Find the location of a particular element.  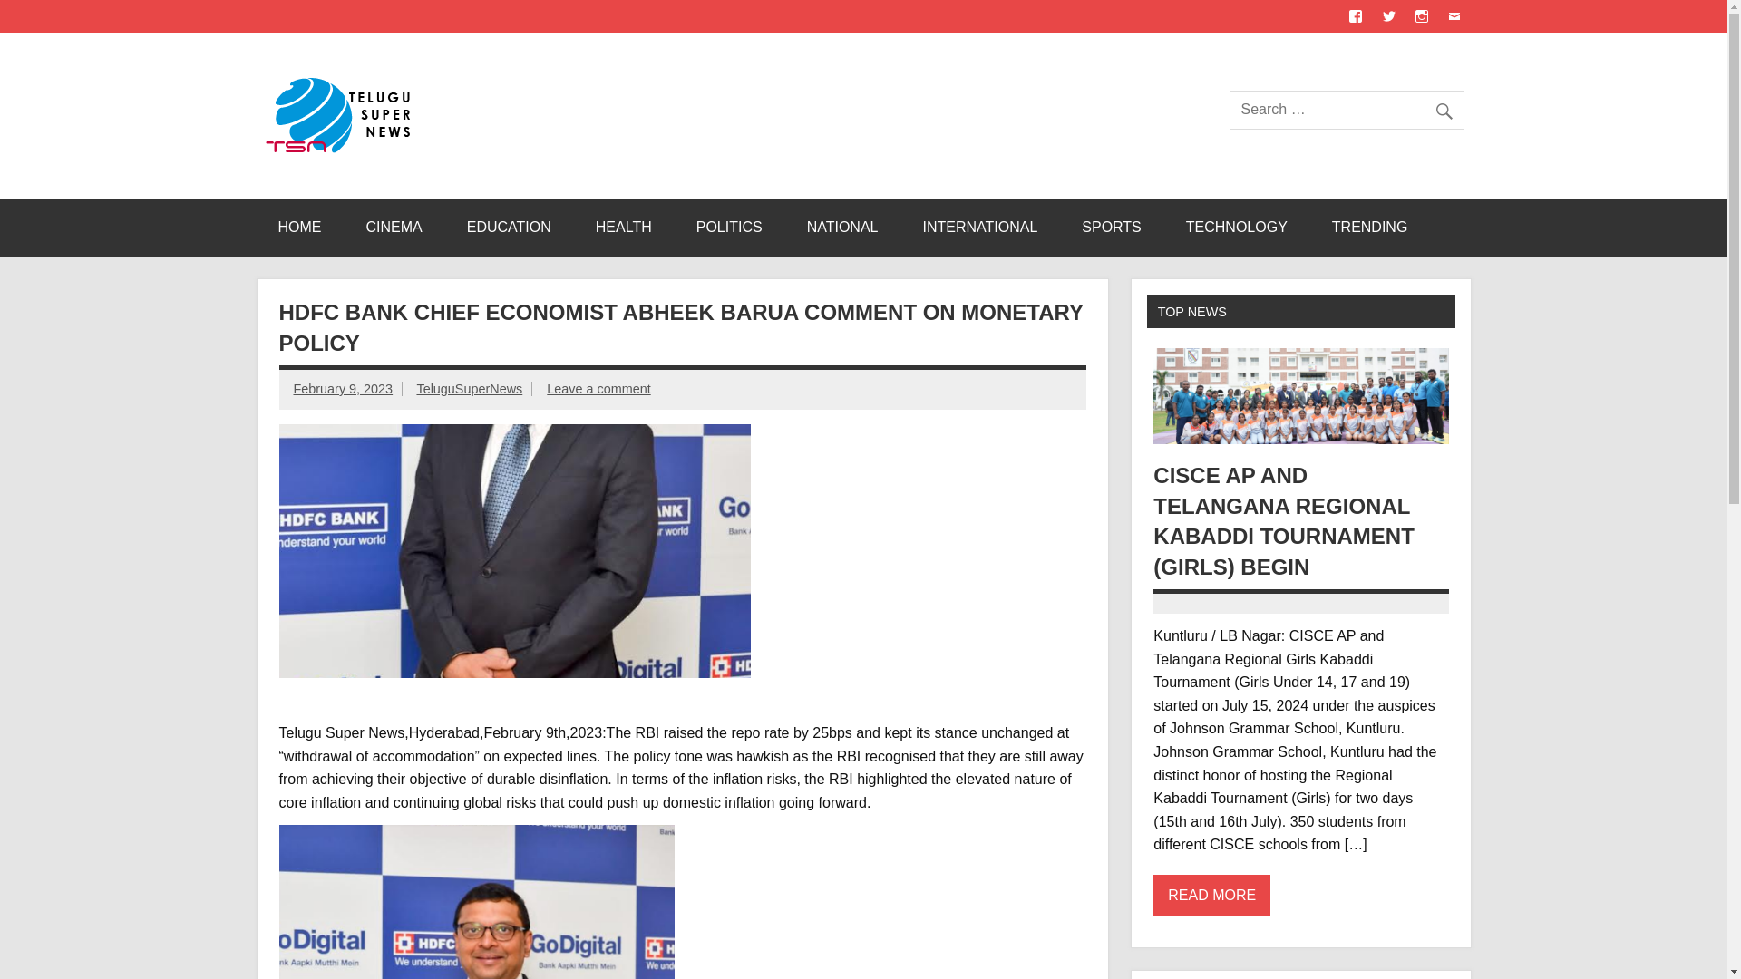

NATIONAL is located at coordinates (841, 227).